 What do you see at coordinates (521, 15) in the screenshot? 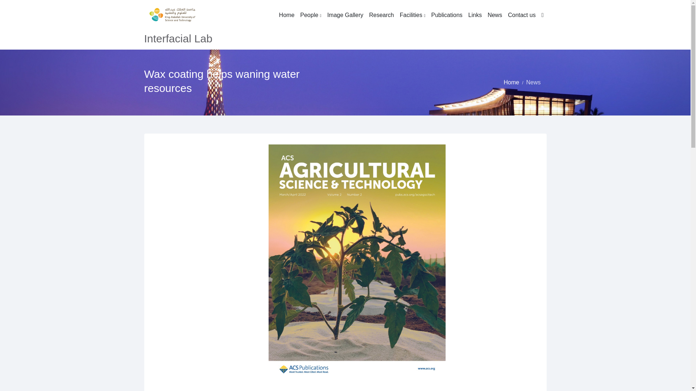
I see `Contact us` at bounding box center [521, 15].